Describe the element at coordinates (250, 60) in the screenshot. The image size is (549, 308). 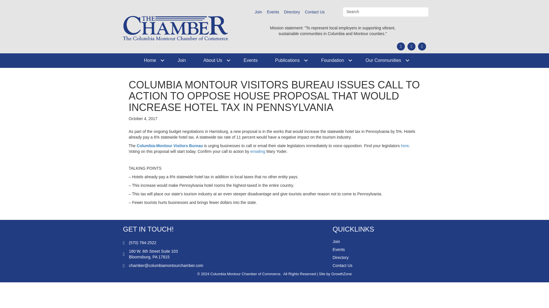
I see `Events` at that location.